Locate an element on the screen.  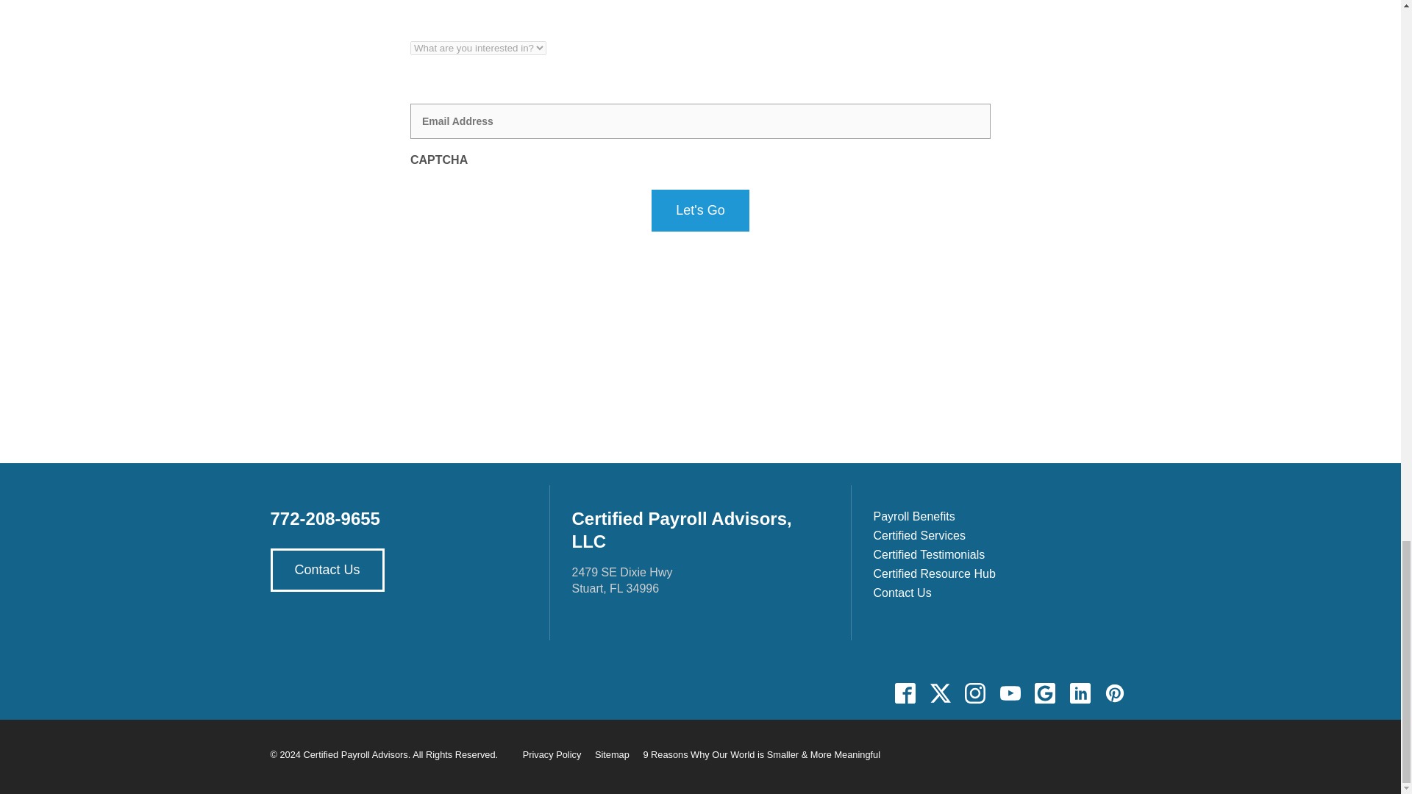
google is located at coordinates (1045, 693).